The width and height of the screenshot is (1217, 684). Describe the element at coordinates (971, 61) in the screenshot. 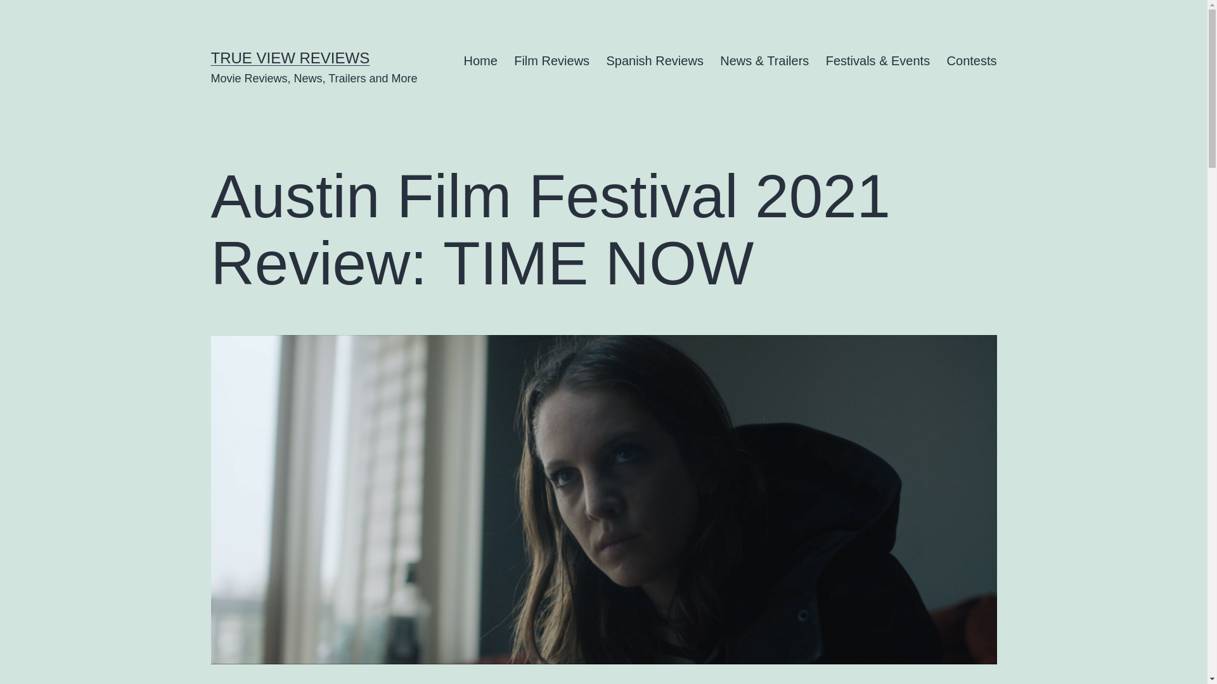

I see `Contests` at that location.